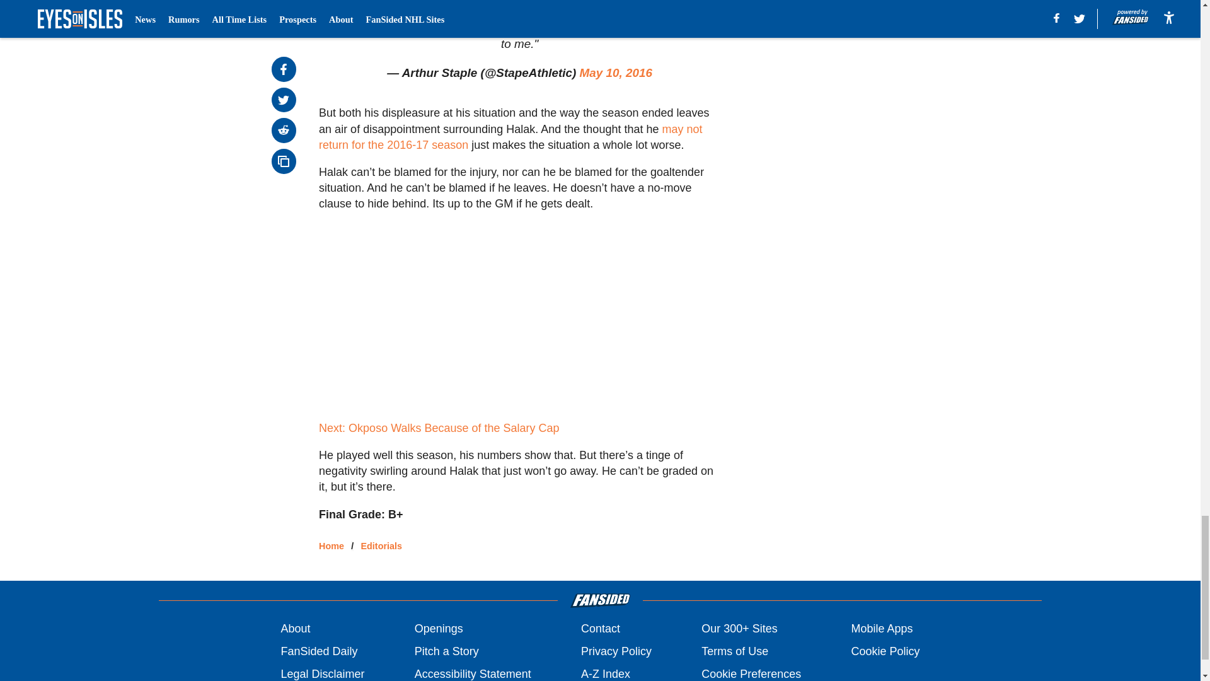  What do you see at coordinates (381, 545) in the screenshot?
I see `Editorials` at bounding box center [381, 545].